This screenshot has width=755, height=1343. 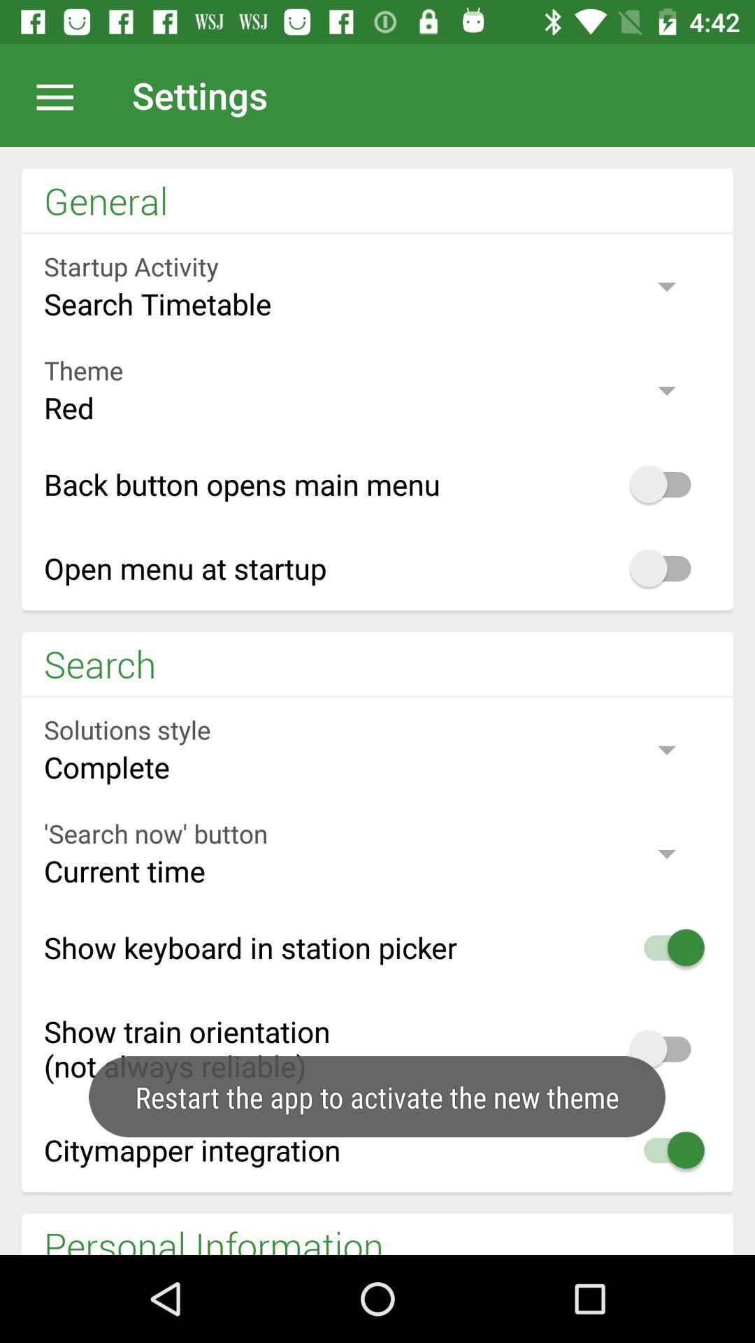 I want to click on select the text which is fourth option in general, so click(x=377, y=568).